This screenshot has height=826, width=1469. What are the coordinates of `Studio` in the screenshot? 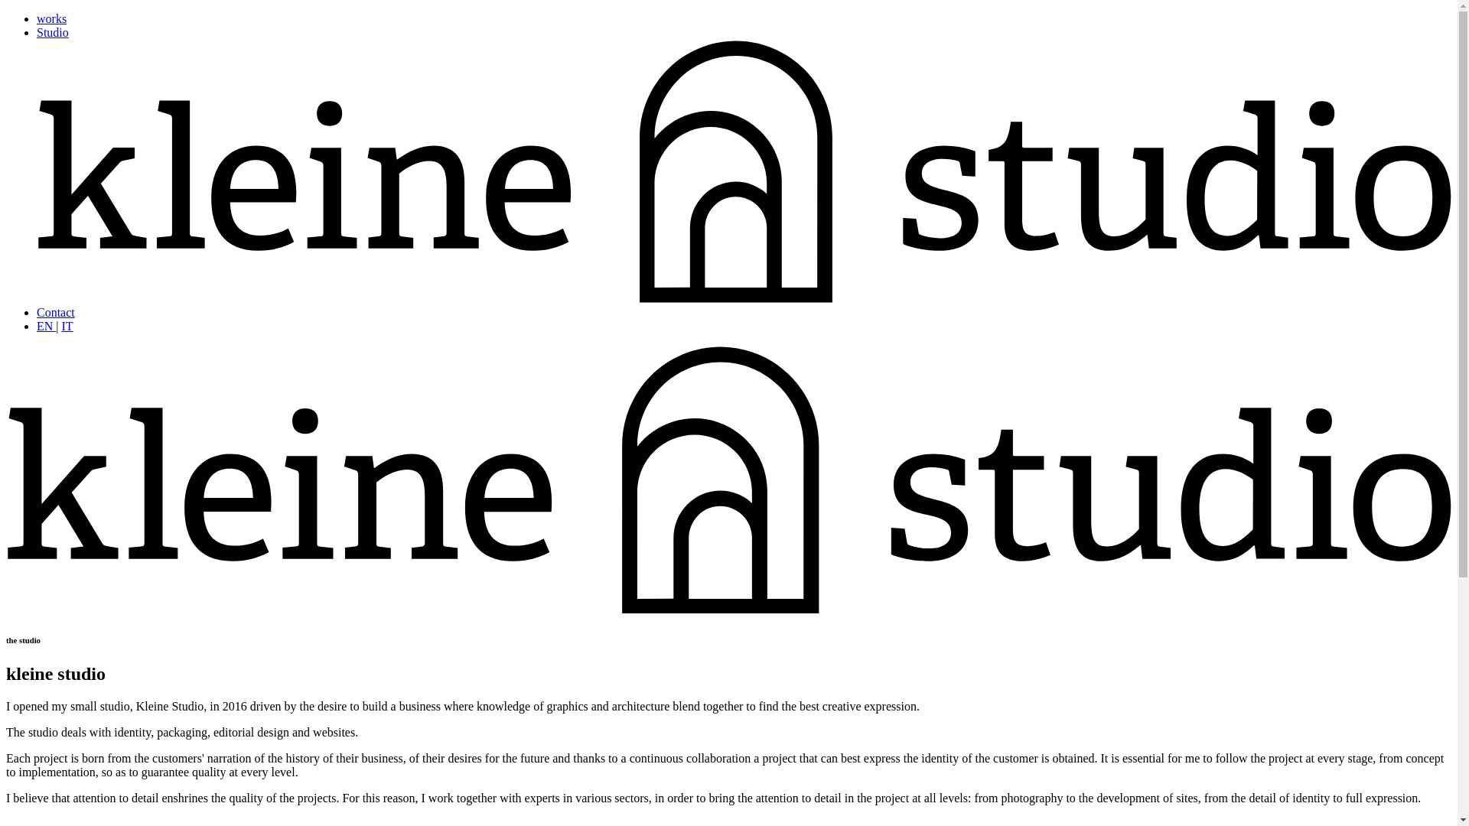 It's located at (53, 32).